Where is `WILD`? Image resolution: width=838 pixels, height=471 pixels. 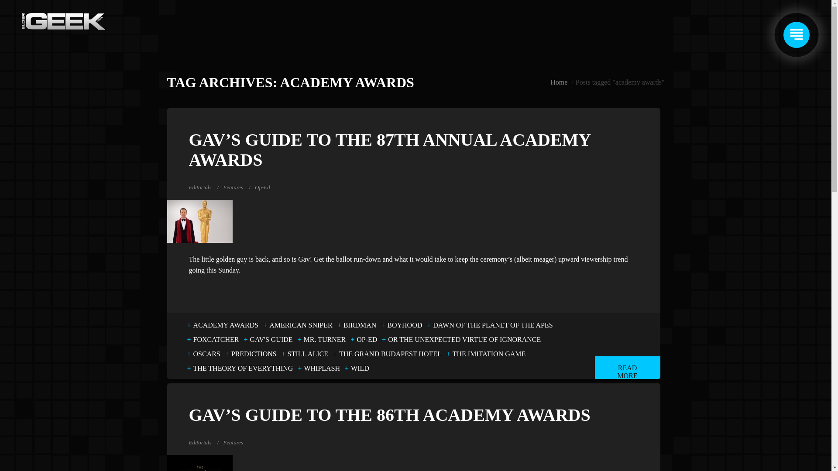 WILD is located at coordinates (360, 368).